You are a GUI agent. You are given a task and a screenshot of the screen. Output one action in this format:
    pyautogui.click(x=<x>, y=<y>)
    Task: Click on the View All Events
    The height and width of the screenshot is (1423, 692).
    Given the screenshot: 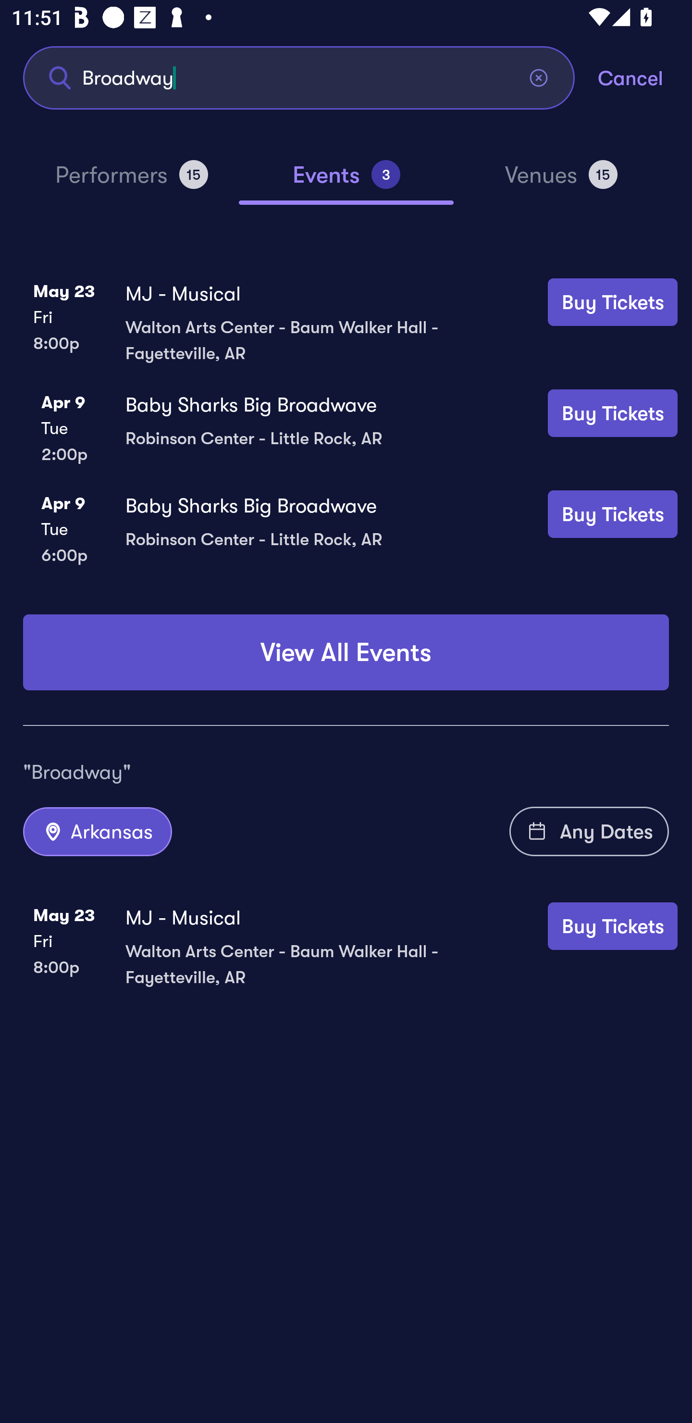 What is the action you would take?
    pyautogui.click(x=346, y=652)
    